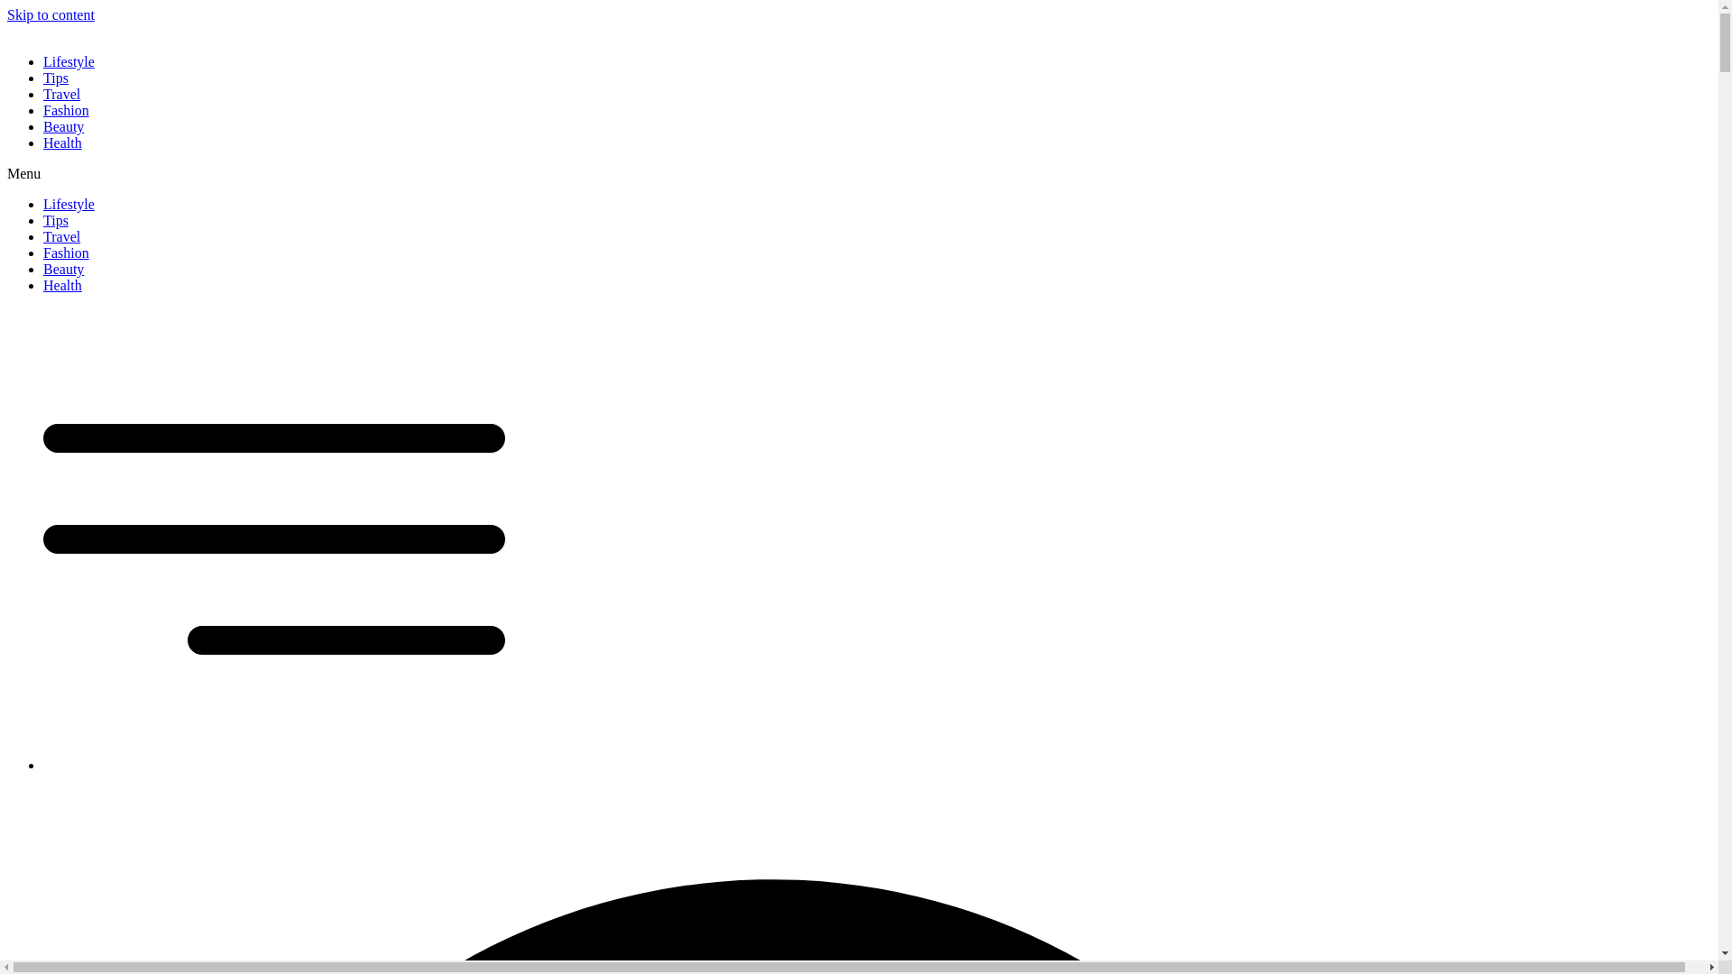 The height and width of the screenshot is (974, 1732). What do you see at coordinates (61, 236) in the screenshot?
I see `Travel` at bounding box center [61, 236].